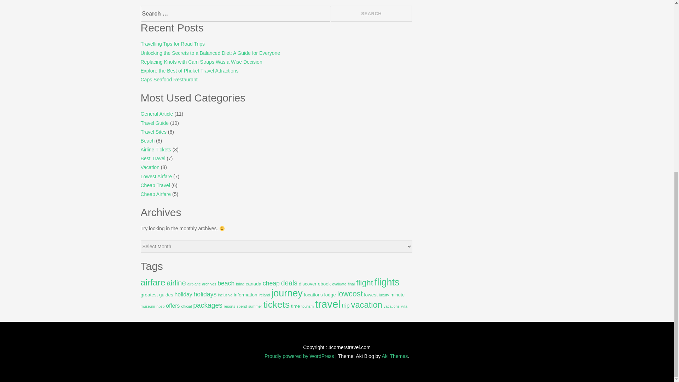 The image size is (679, 382). Describe the element at coordinates (169, 80) in the screenshot. I see `Caps Seafood Restaurant` at that location.